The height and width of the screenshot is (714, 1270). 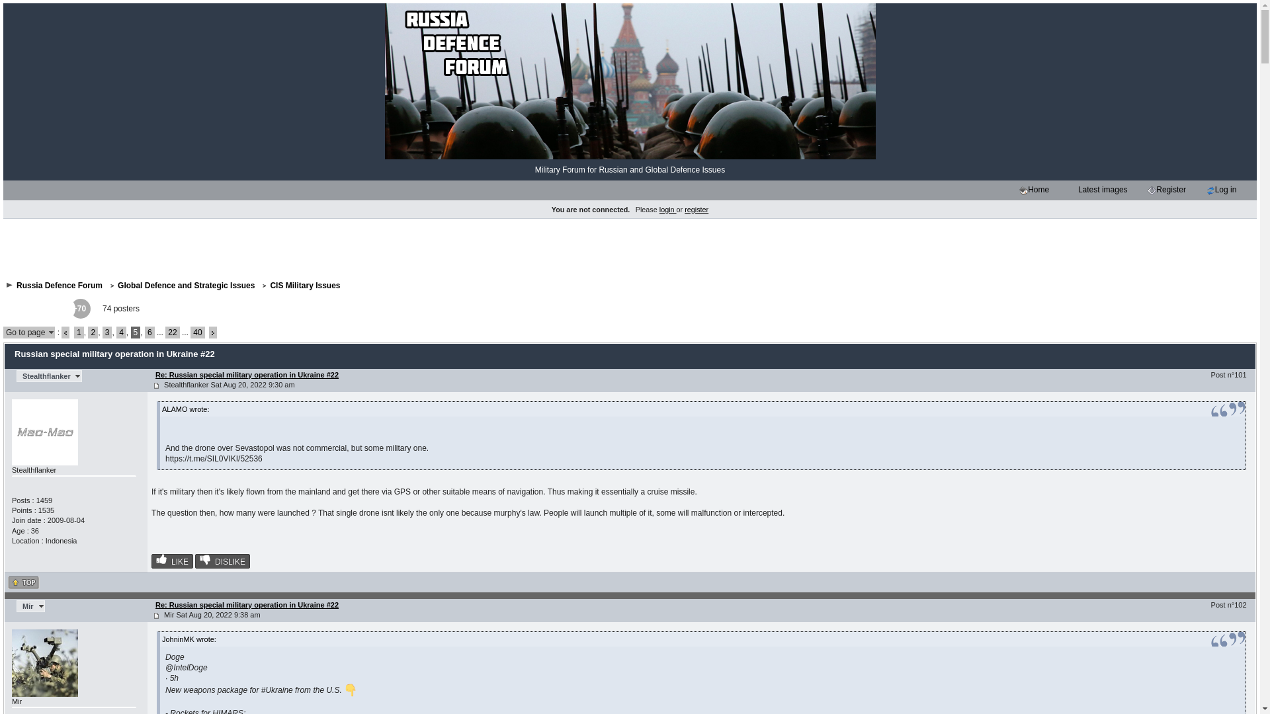 I want to click on 6, so click(x=149, y=332).